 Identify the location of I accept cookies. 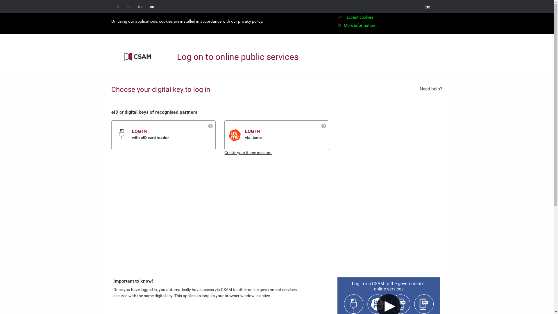
(359, 17).